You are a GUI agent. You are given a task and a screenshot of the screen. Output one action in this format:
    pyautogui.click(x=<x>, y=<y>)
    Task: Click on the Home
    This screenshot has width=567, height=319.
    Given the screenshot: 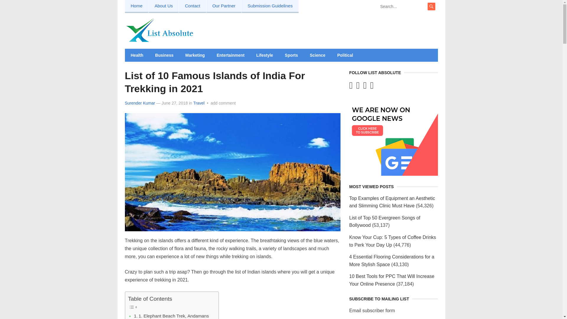 What is the action you would take?
    pyautogui.click(x=136, y=6)
    